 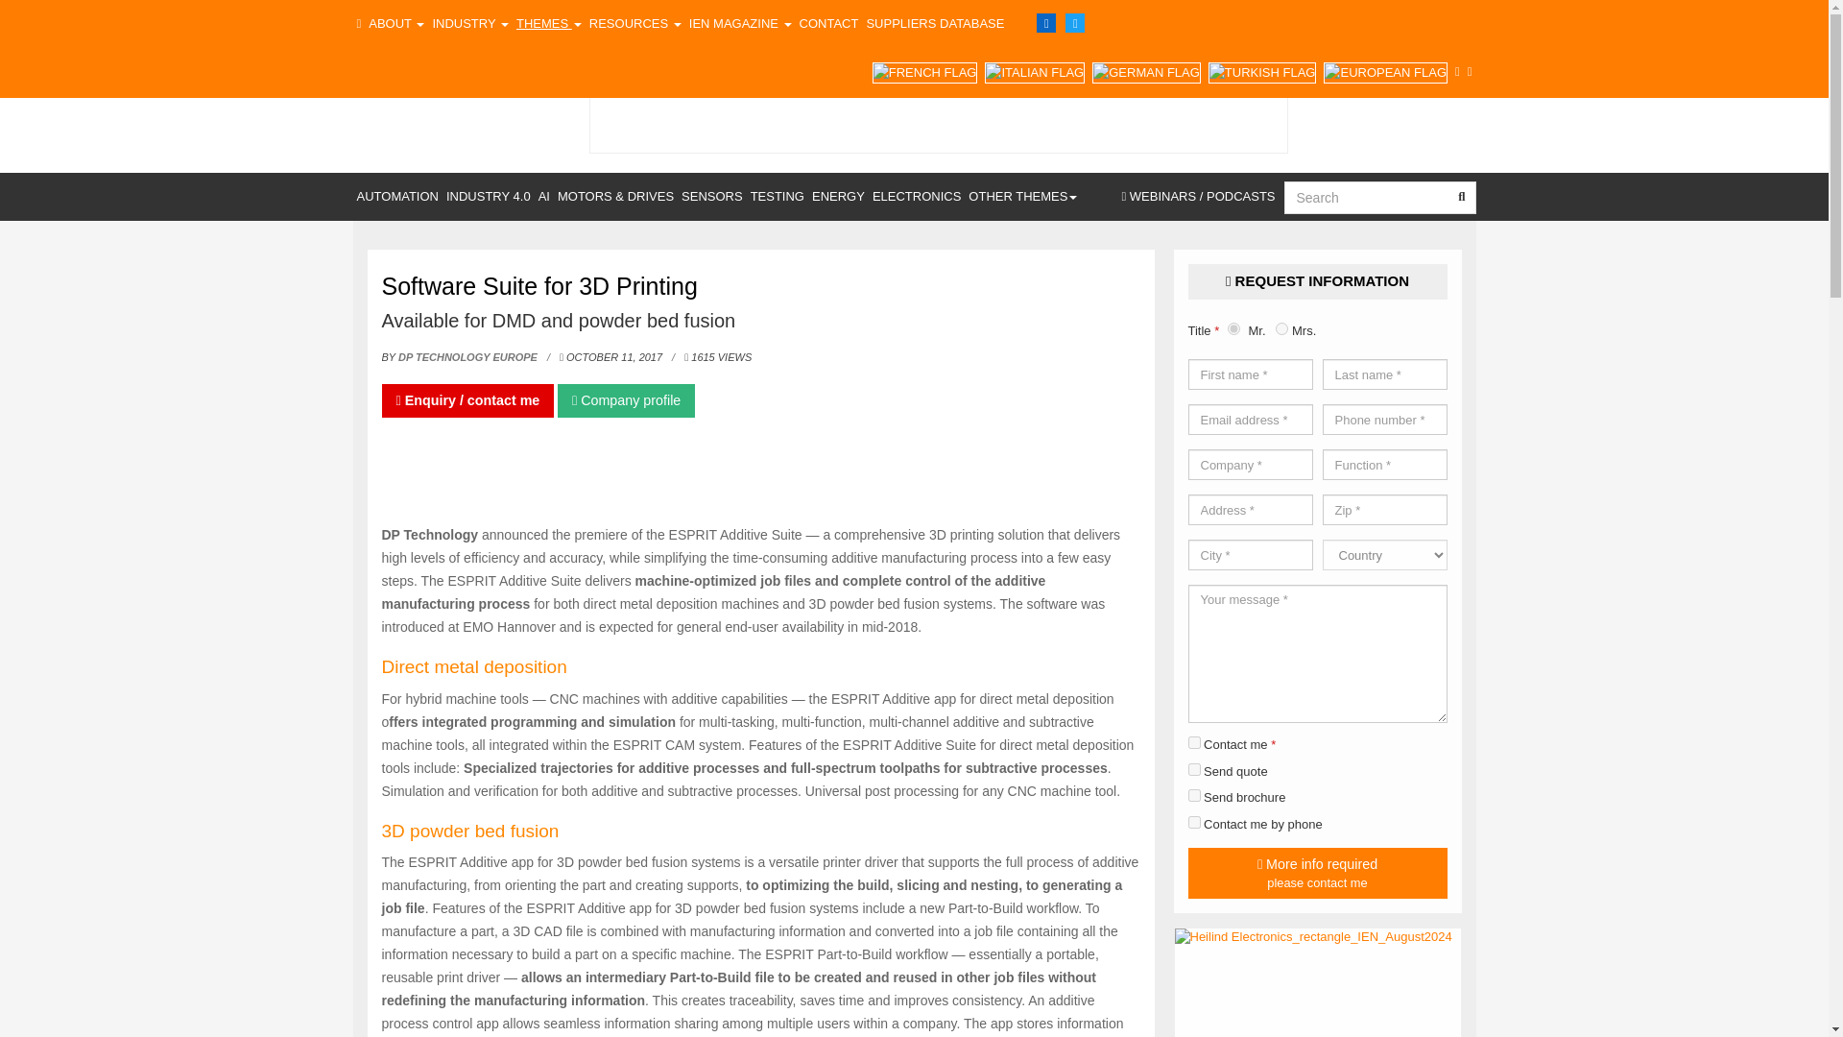 I want to click on THEMES, so click(x=549, y=23).